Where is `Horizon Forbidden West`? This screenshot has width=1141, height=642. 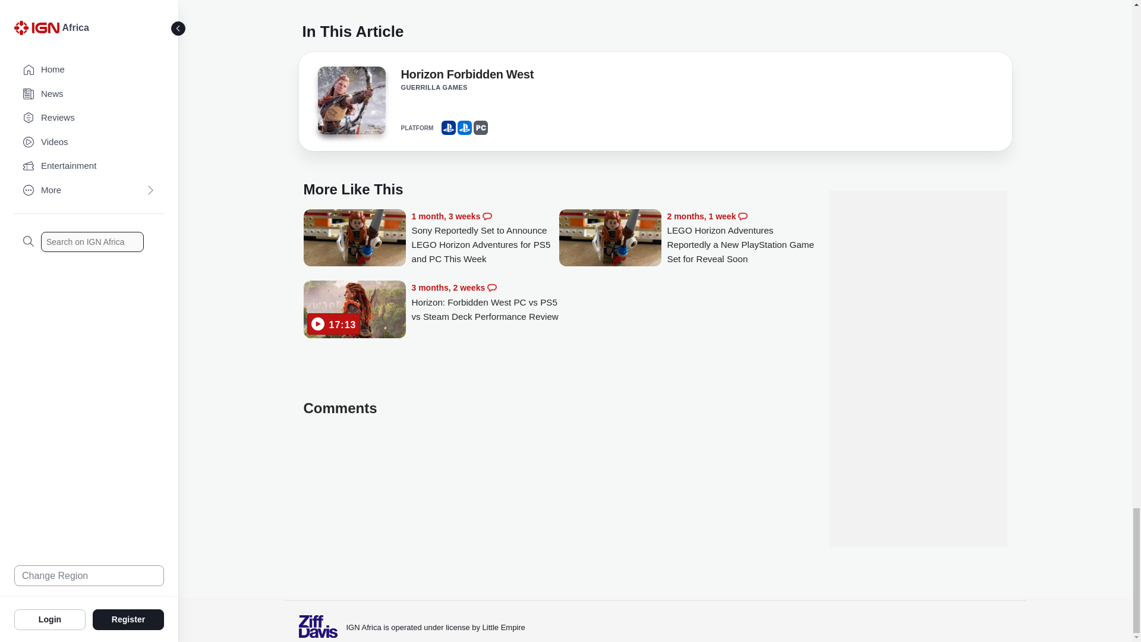 Horizon Forbidden West is located at coordinates (351, 103).